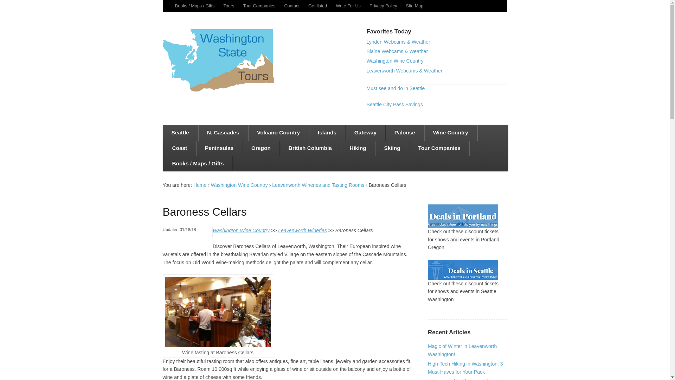 This screenshot has width=675, height=380. I want to click on Must see and do in Seattle, so click(395, 88).